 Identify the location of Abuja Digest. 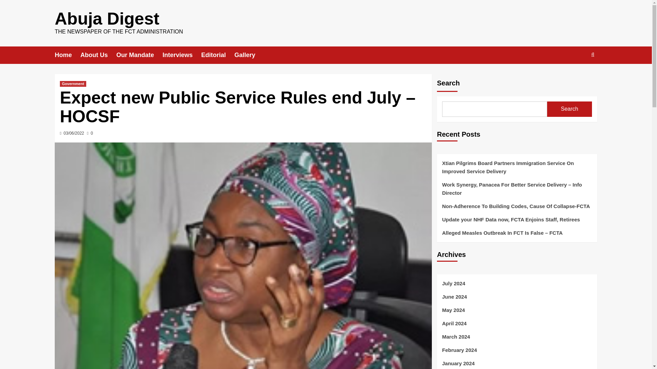
(107, 19).